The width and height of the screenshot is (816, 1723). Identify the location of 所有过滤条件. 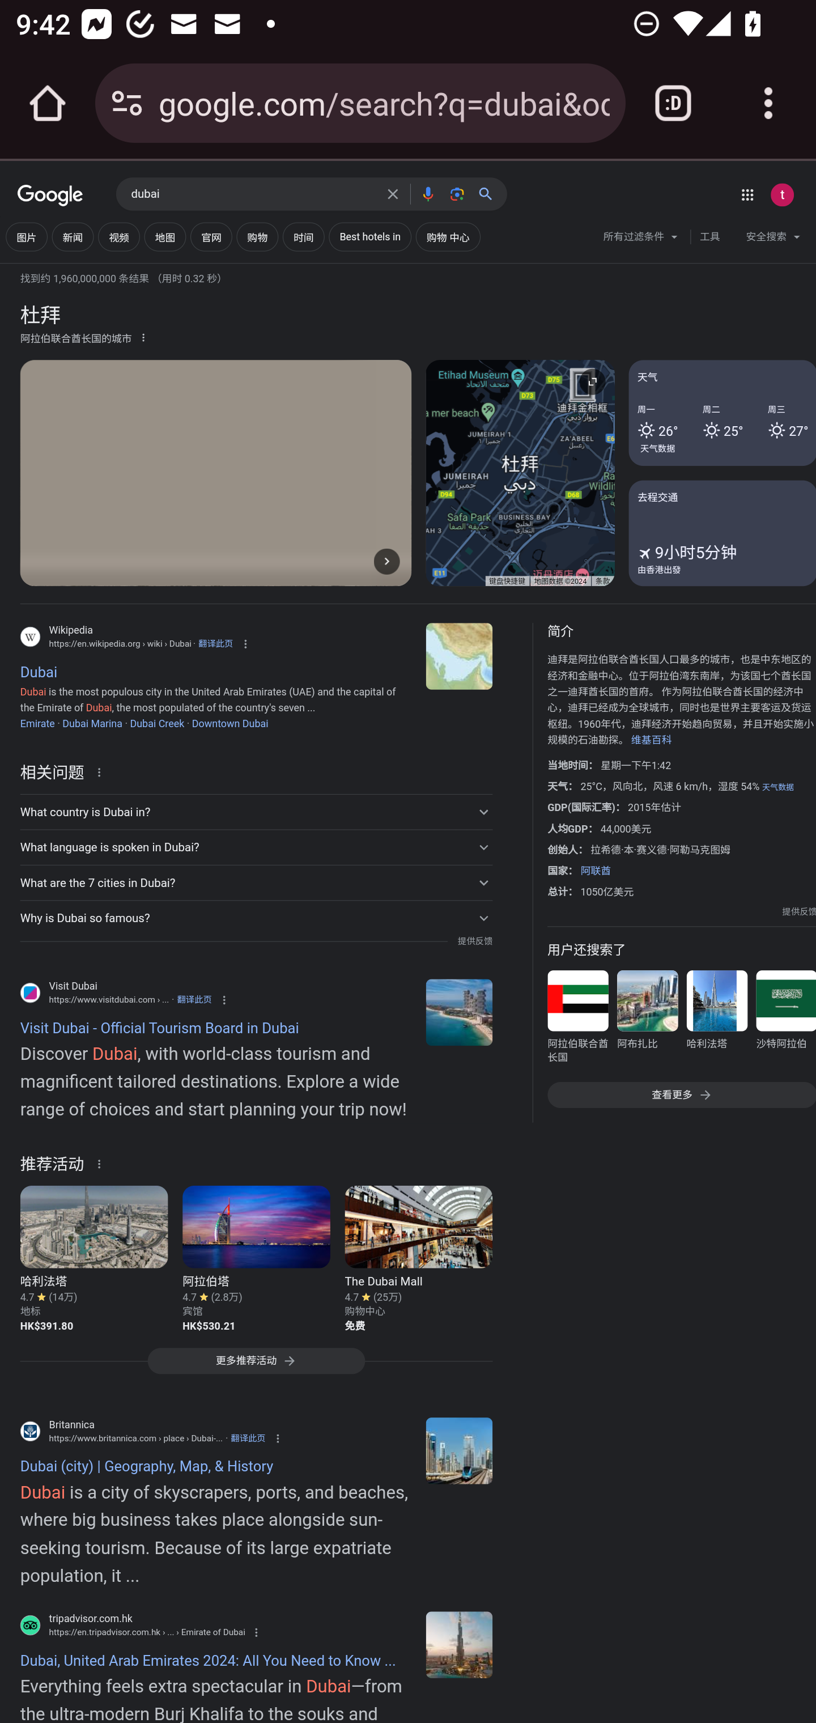
(641, 239).